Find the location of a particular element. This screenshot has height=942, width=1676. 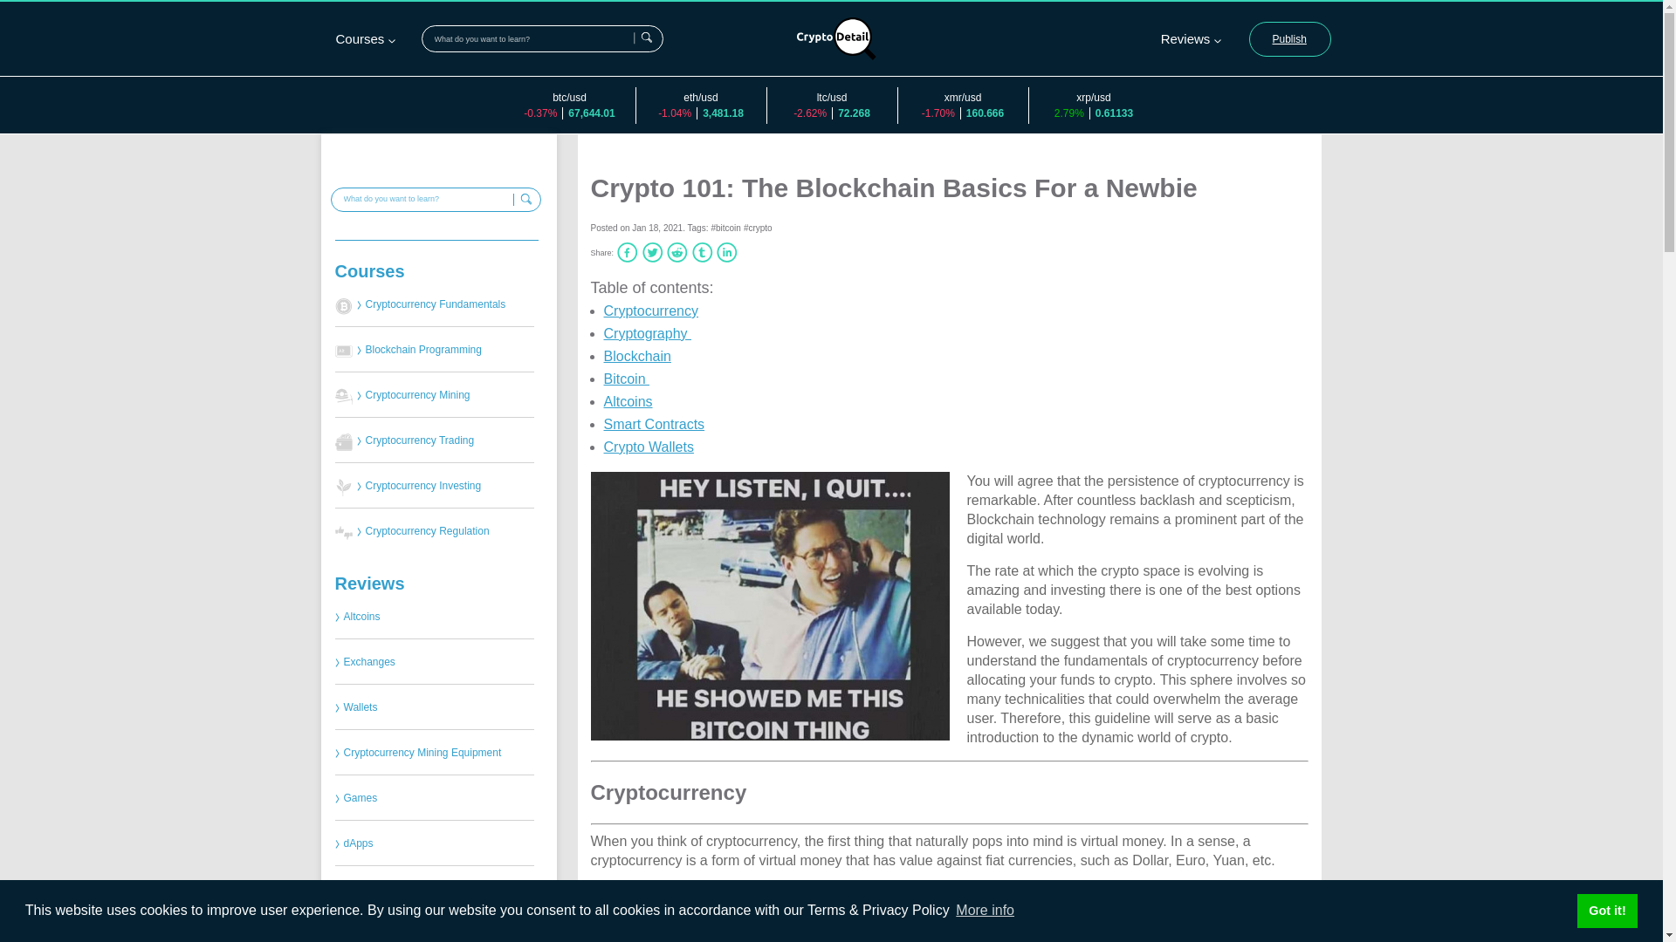

Search is located at coordinates (642, 37).